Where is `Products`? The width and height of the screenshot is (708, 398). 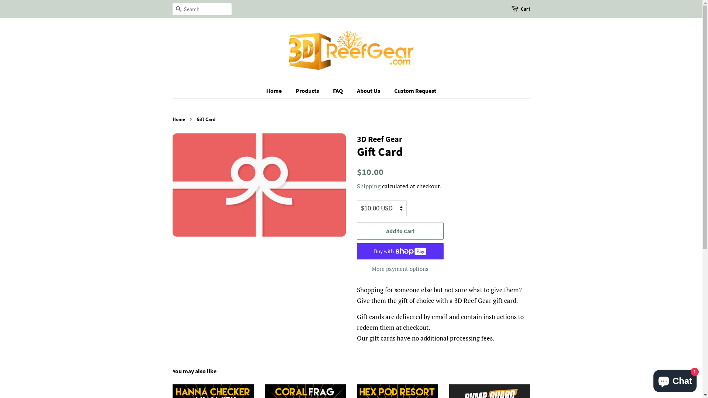 Products is located at coordinates (308, 91).